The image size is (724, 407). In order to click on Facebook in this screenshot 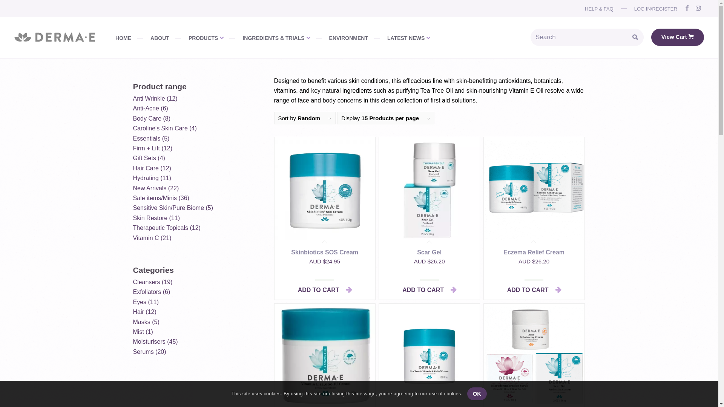, I will do `click(687, 9)`.